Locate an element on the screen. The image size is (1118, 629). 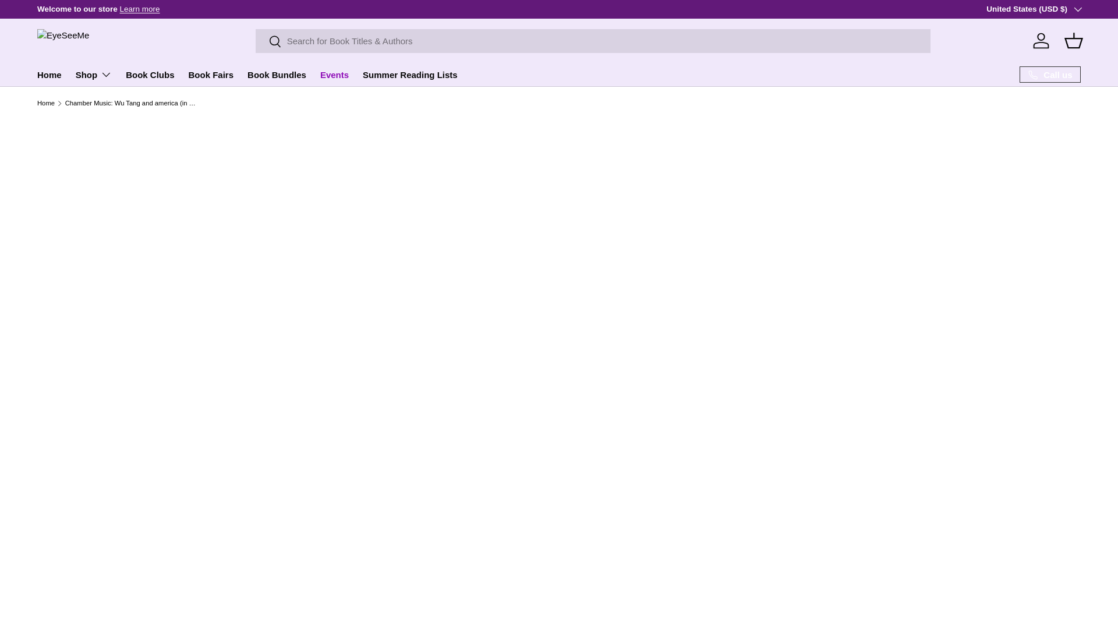
Home is located at coordinates (49, 75).